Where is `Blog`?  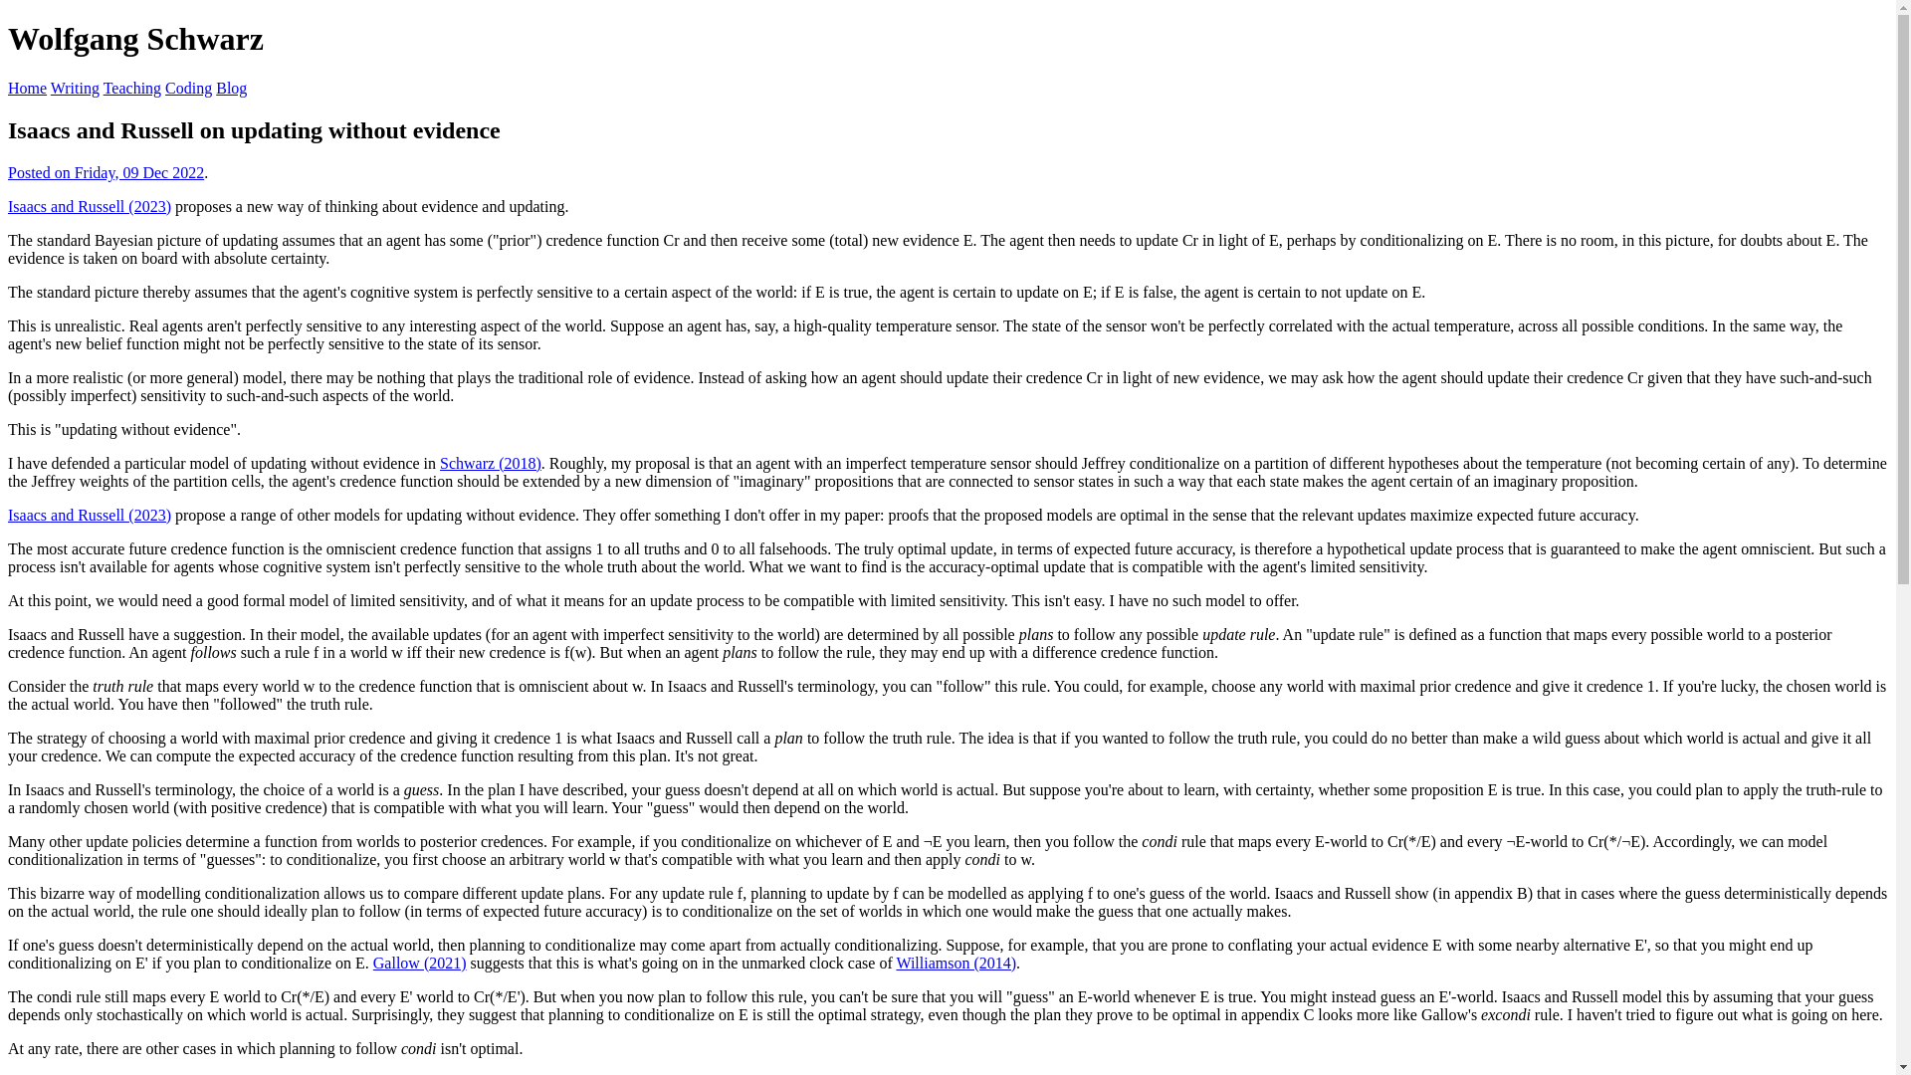
Blog is located at coordinates (231, 88).